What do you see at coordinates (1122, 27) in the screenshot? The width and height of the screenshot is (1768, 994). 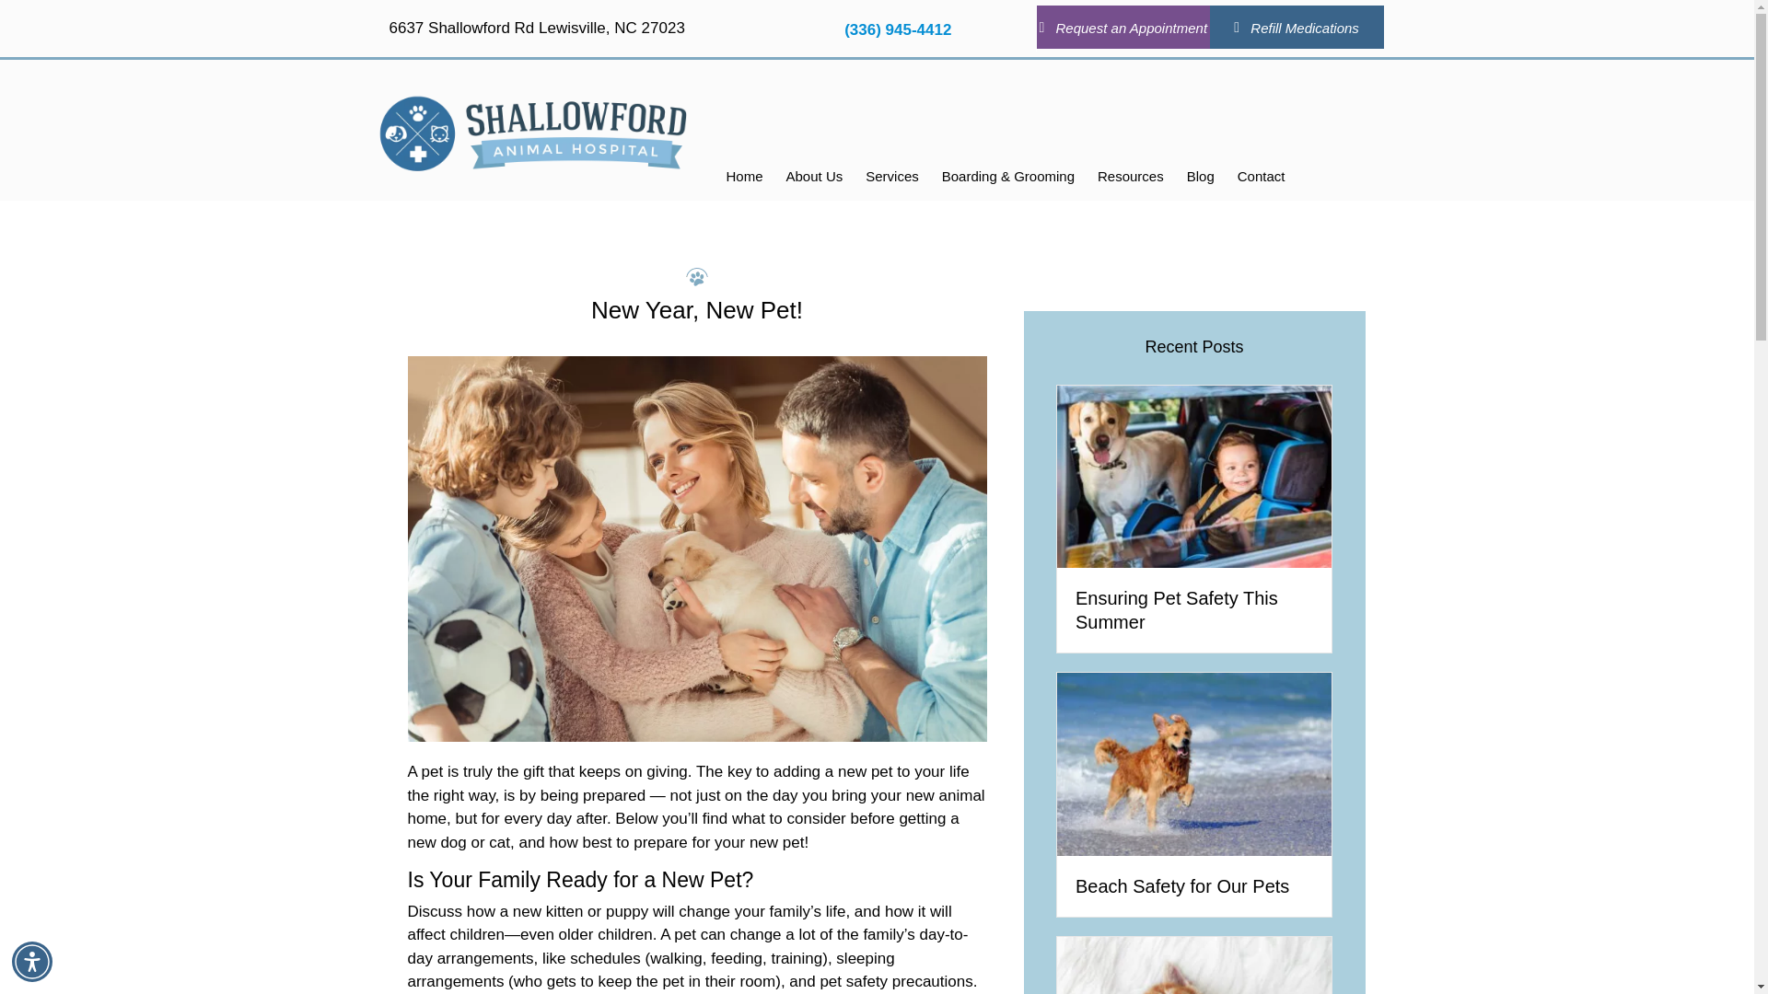 I see `Request an Appointment` at bounding box center [1122, 27].